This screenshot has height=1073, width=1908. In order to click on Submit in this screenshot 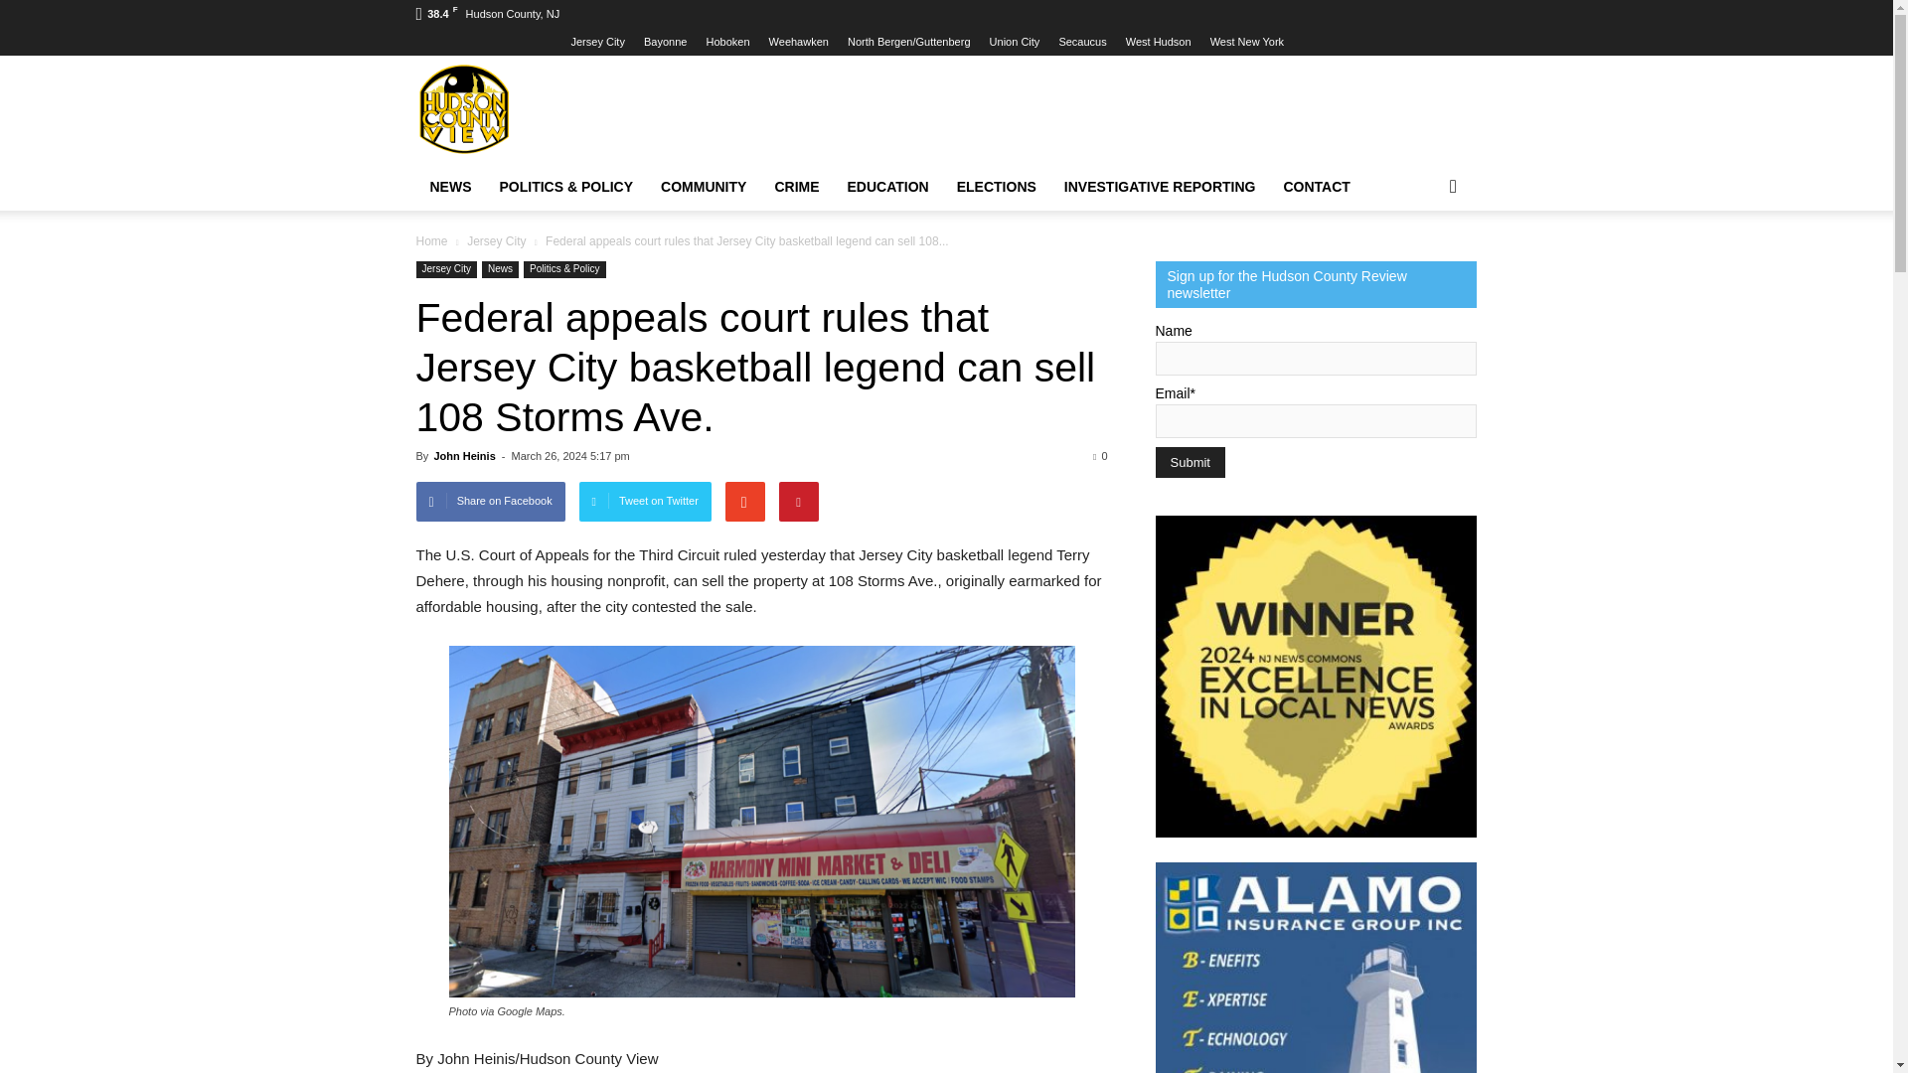, I will do `click(1189, 462)`.